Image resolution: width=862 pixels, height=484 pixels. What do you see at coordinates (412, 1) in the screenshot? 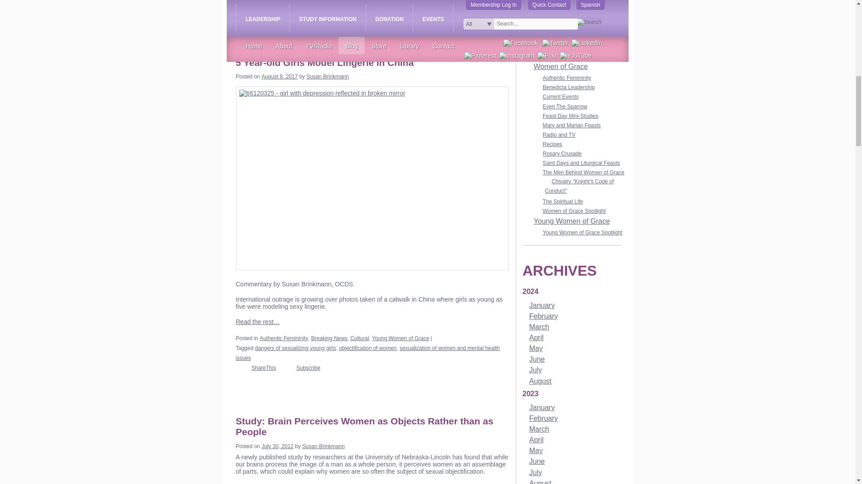
I see `Matthew 5:27` at bounding box center [412, 1].